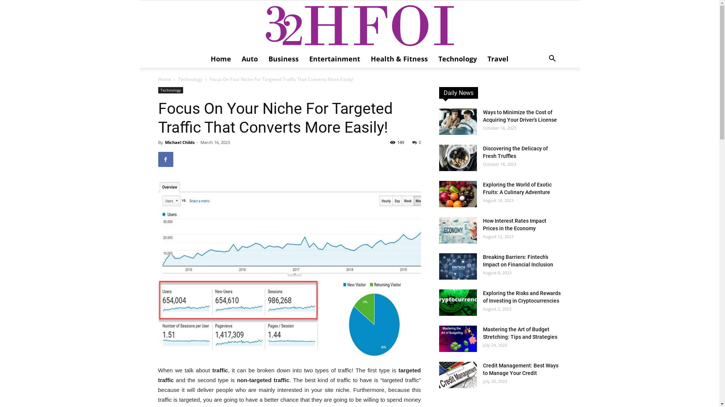 The height and width of the screenshot is (407, 725). What do you see at coordinates (284, 59) in the screenshot?
I see `Business` at bounding box center [284, 59].